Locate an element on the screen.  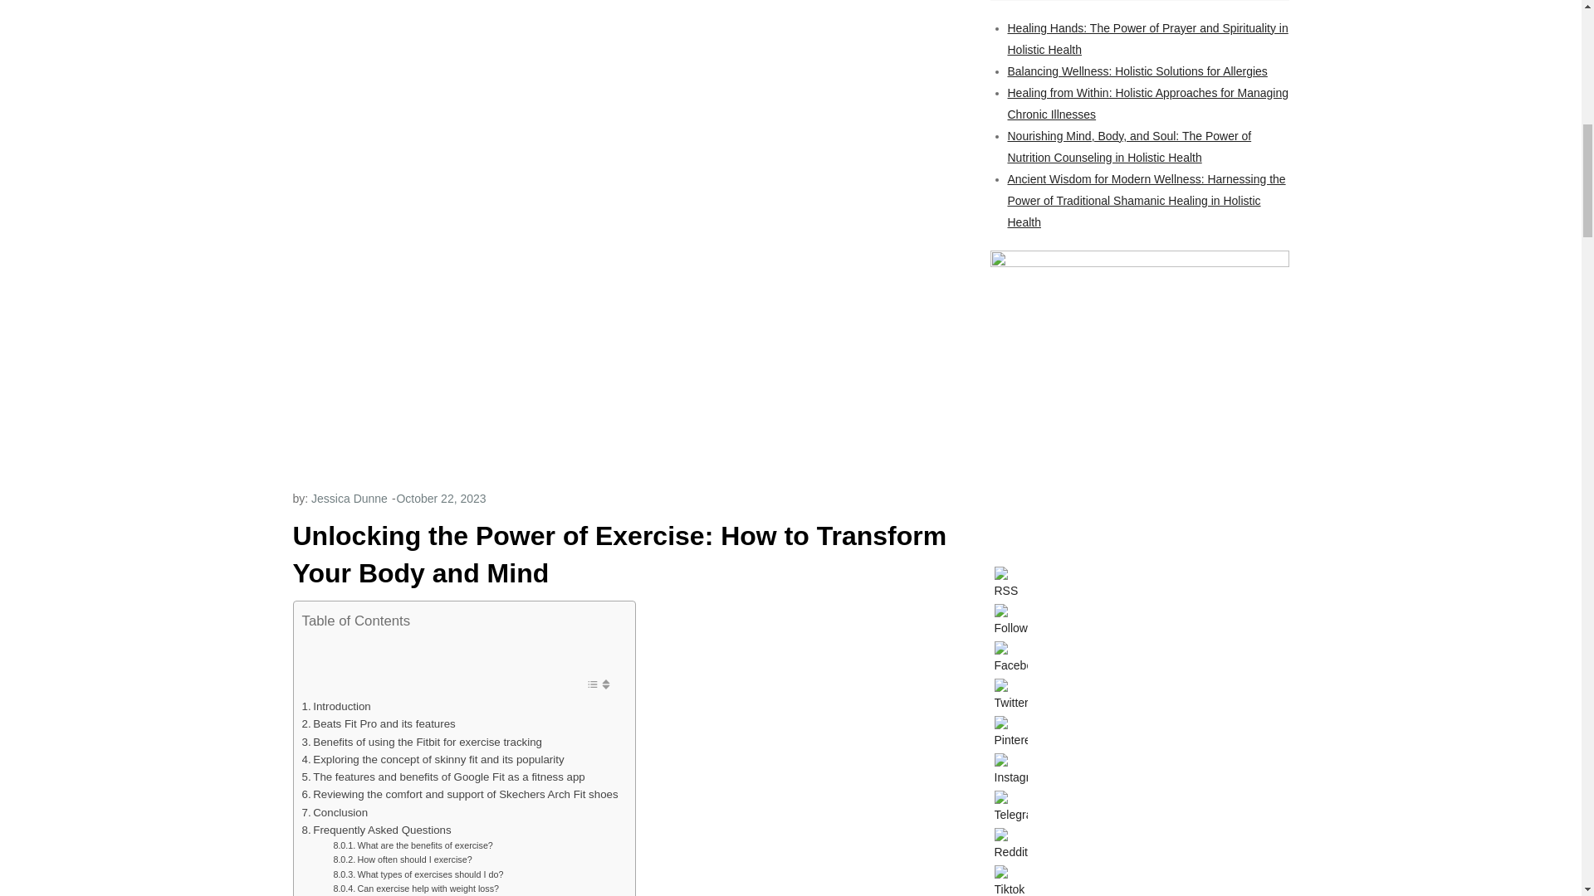
Beats Fit Pro and its features is located at coordinates (379, 723).